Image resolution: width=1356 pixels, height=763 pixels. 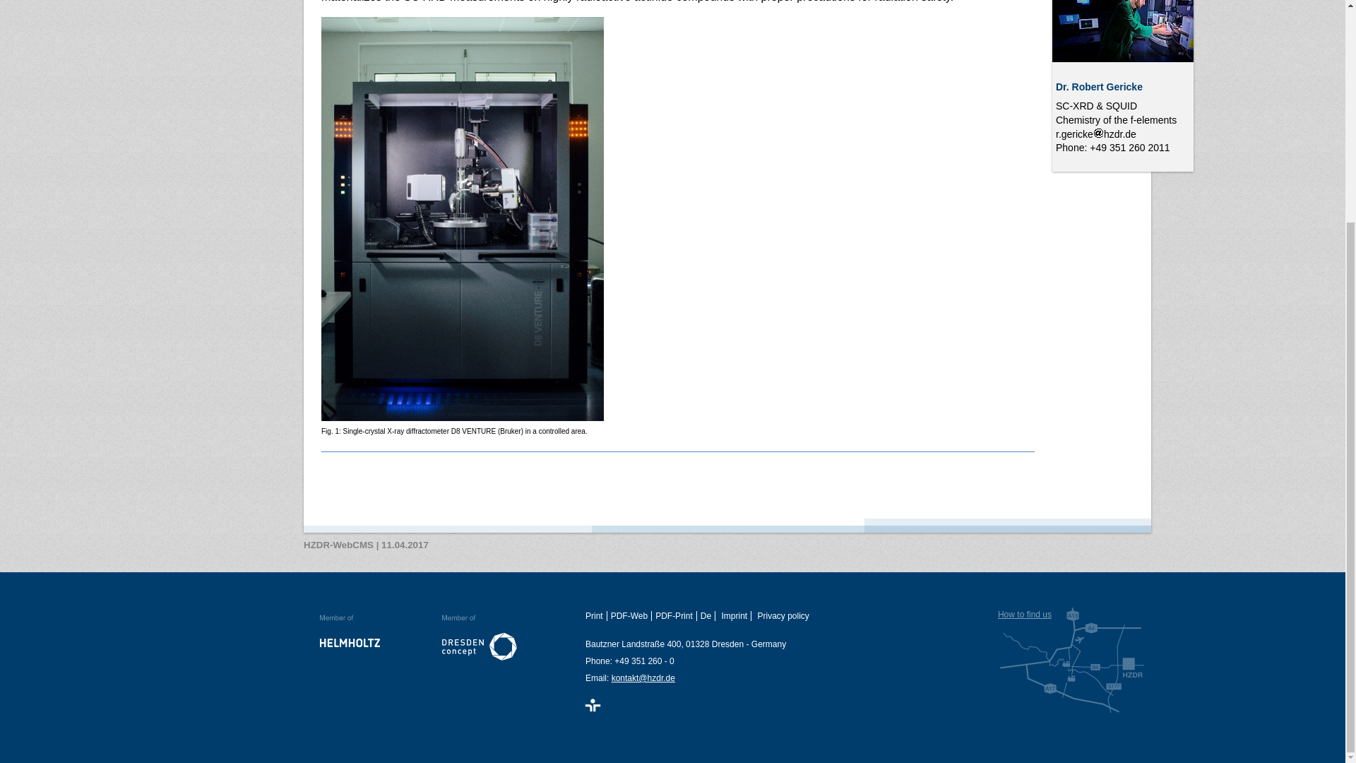 What do you see at coordinates (708, 616) in the screenshot?
I see `Deutsche Version` at bounding box center [708, 616].